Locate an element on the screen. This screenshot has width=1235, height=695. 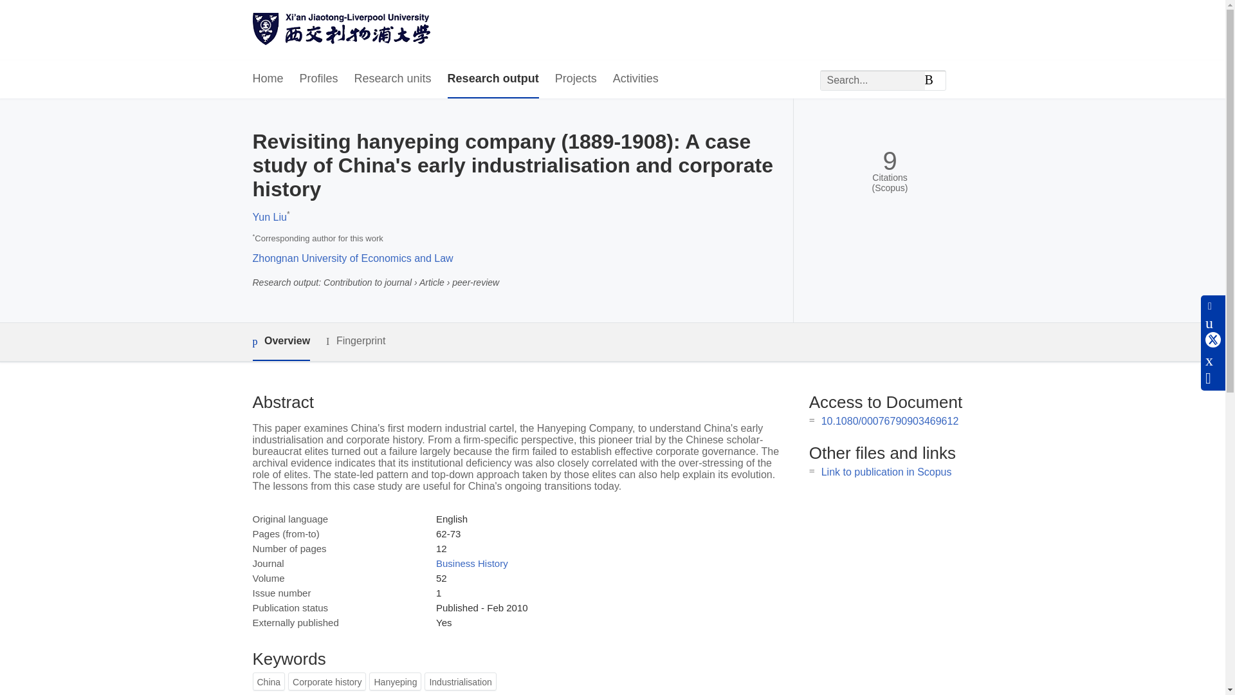
Link to publication in Scopus is located at coordinates (886, 471).